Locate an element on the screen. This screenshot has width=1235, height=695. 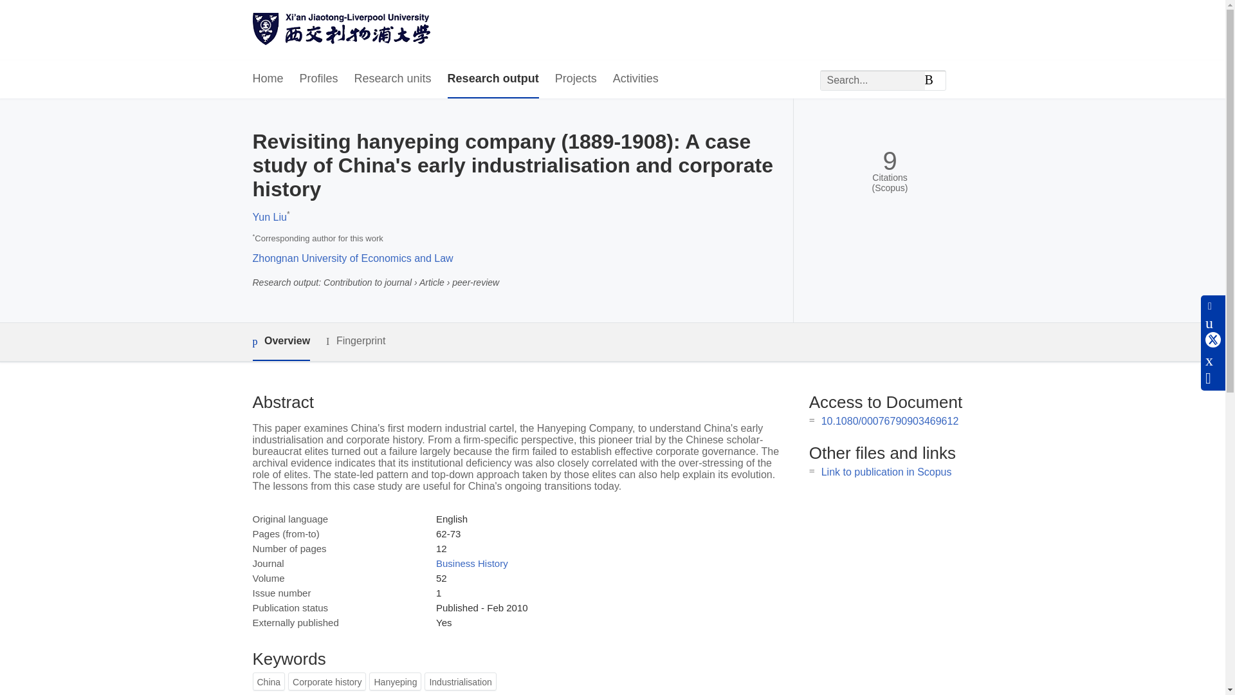
Link to publication in Scopus is located at coordinates (886, 471).